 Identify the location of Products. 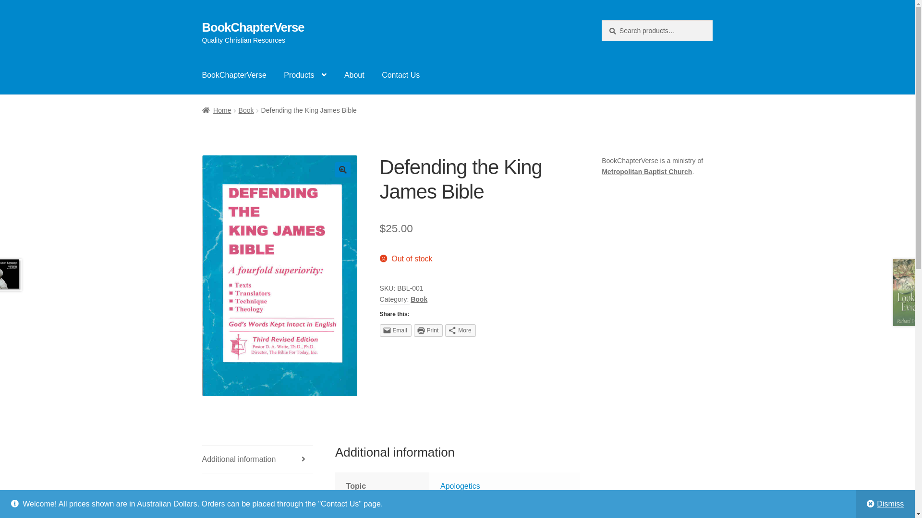
(305, 75).